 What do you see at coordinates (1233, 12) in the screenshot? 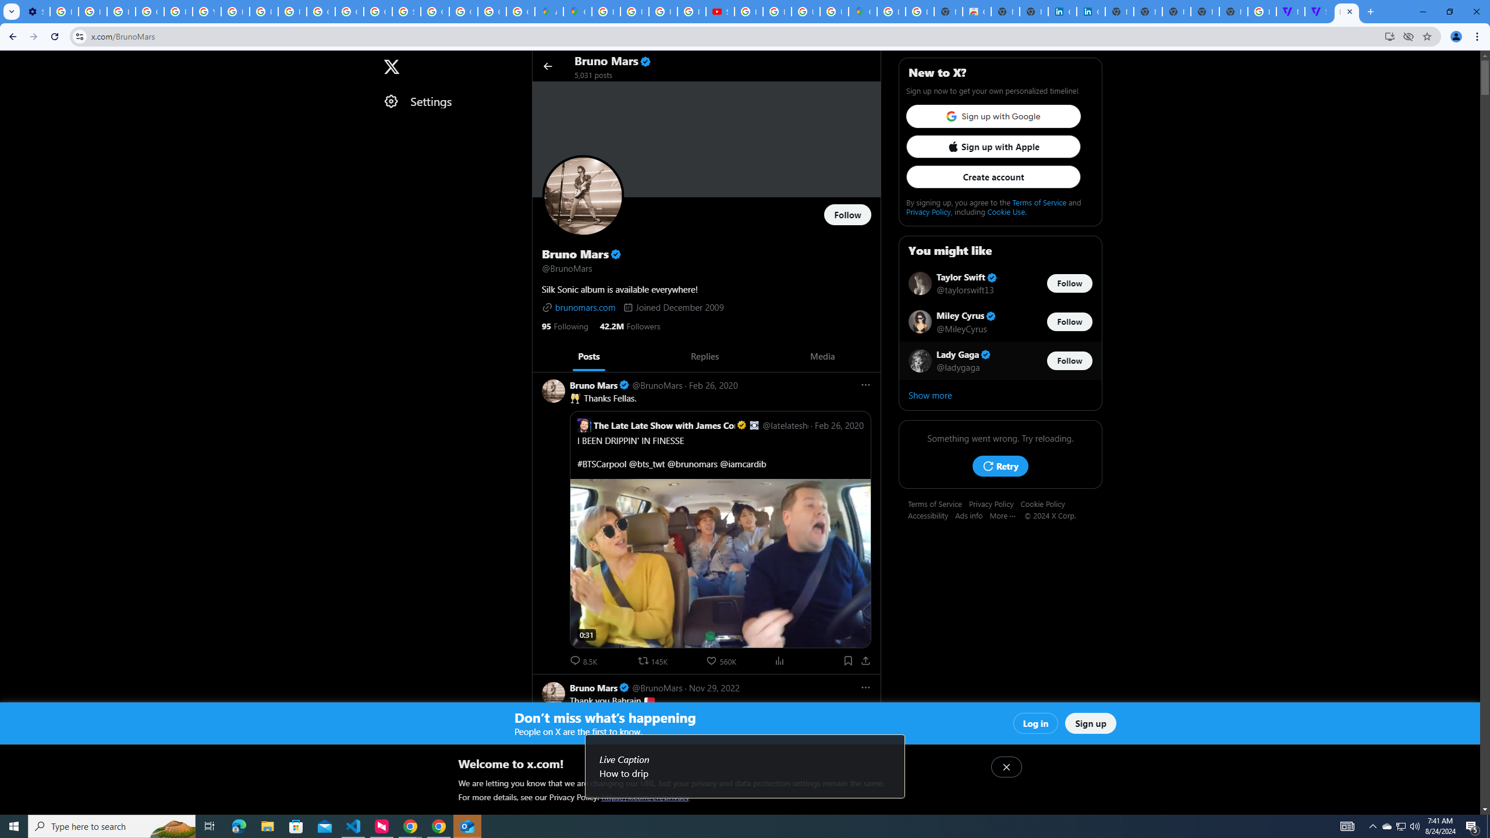
I see `New Tab` at bounding box center [1233, 12].